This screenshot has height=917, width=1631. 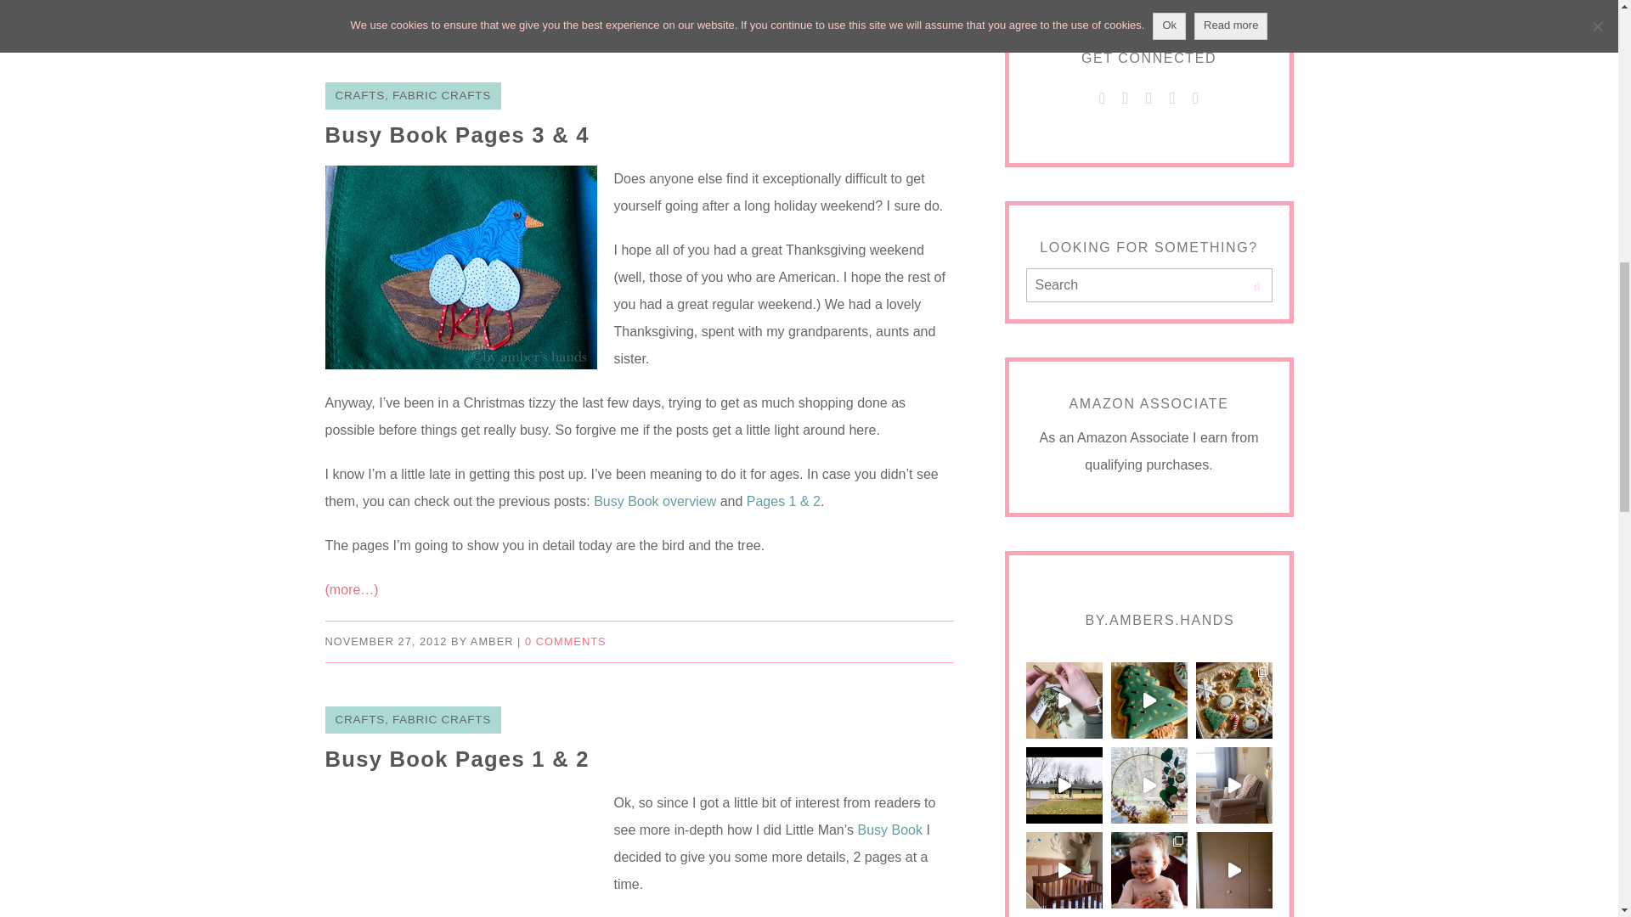 I want to click on Busy Book, so click(x=889, y=830).